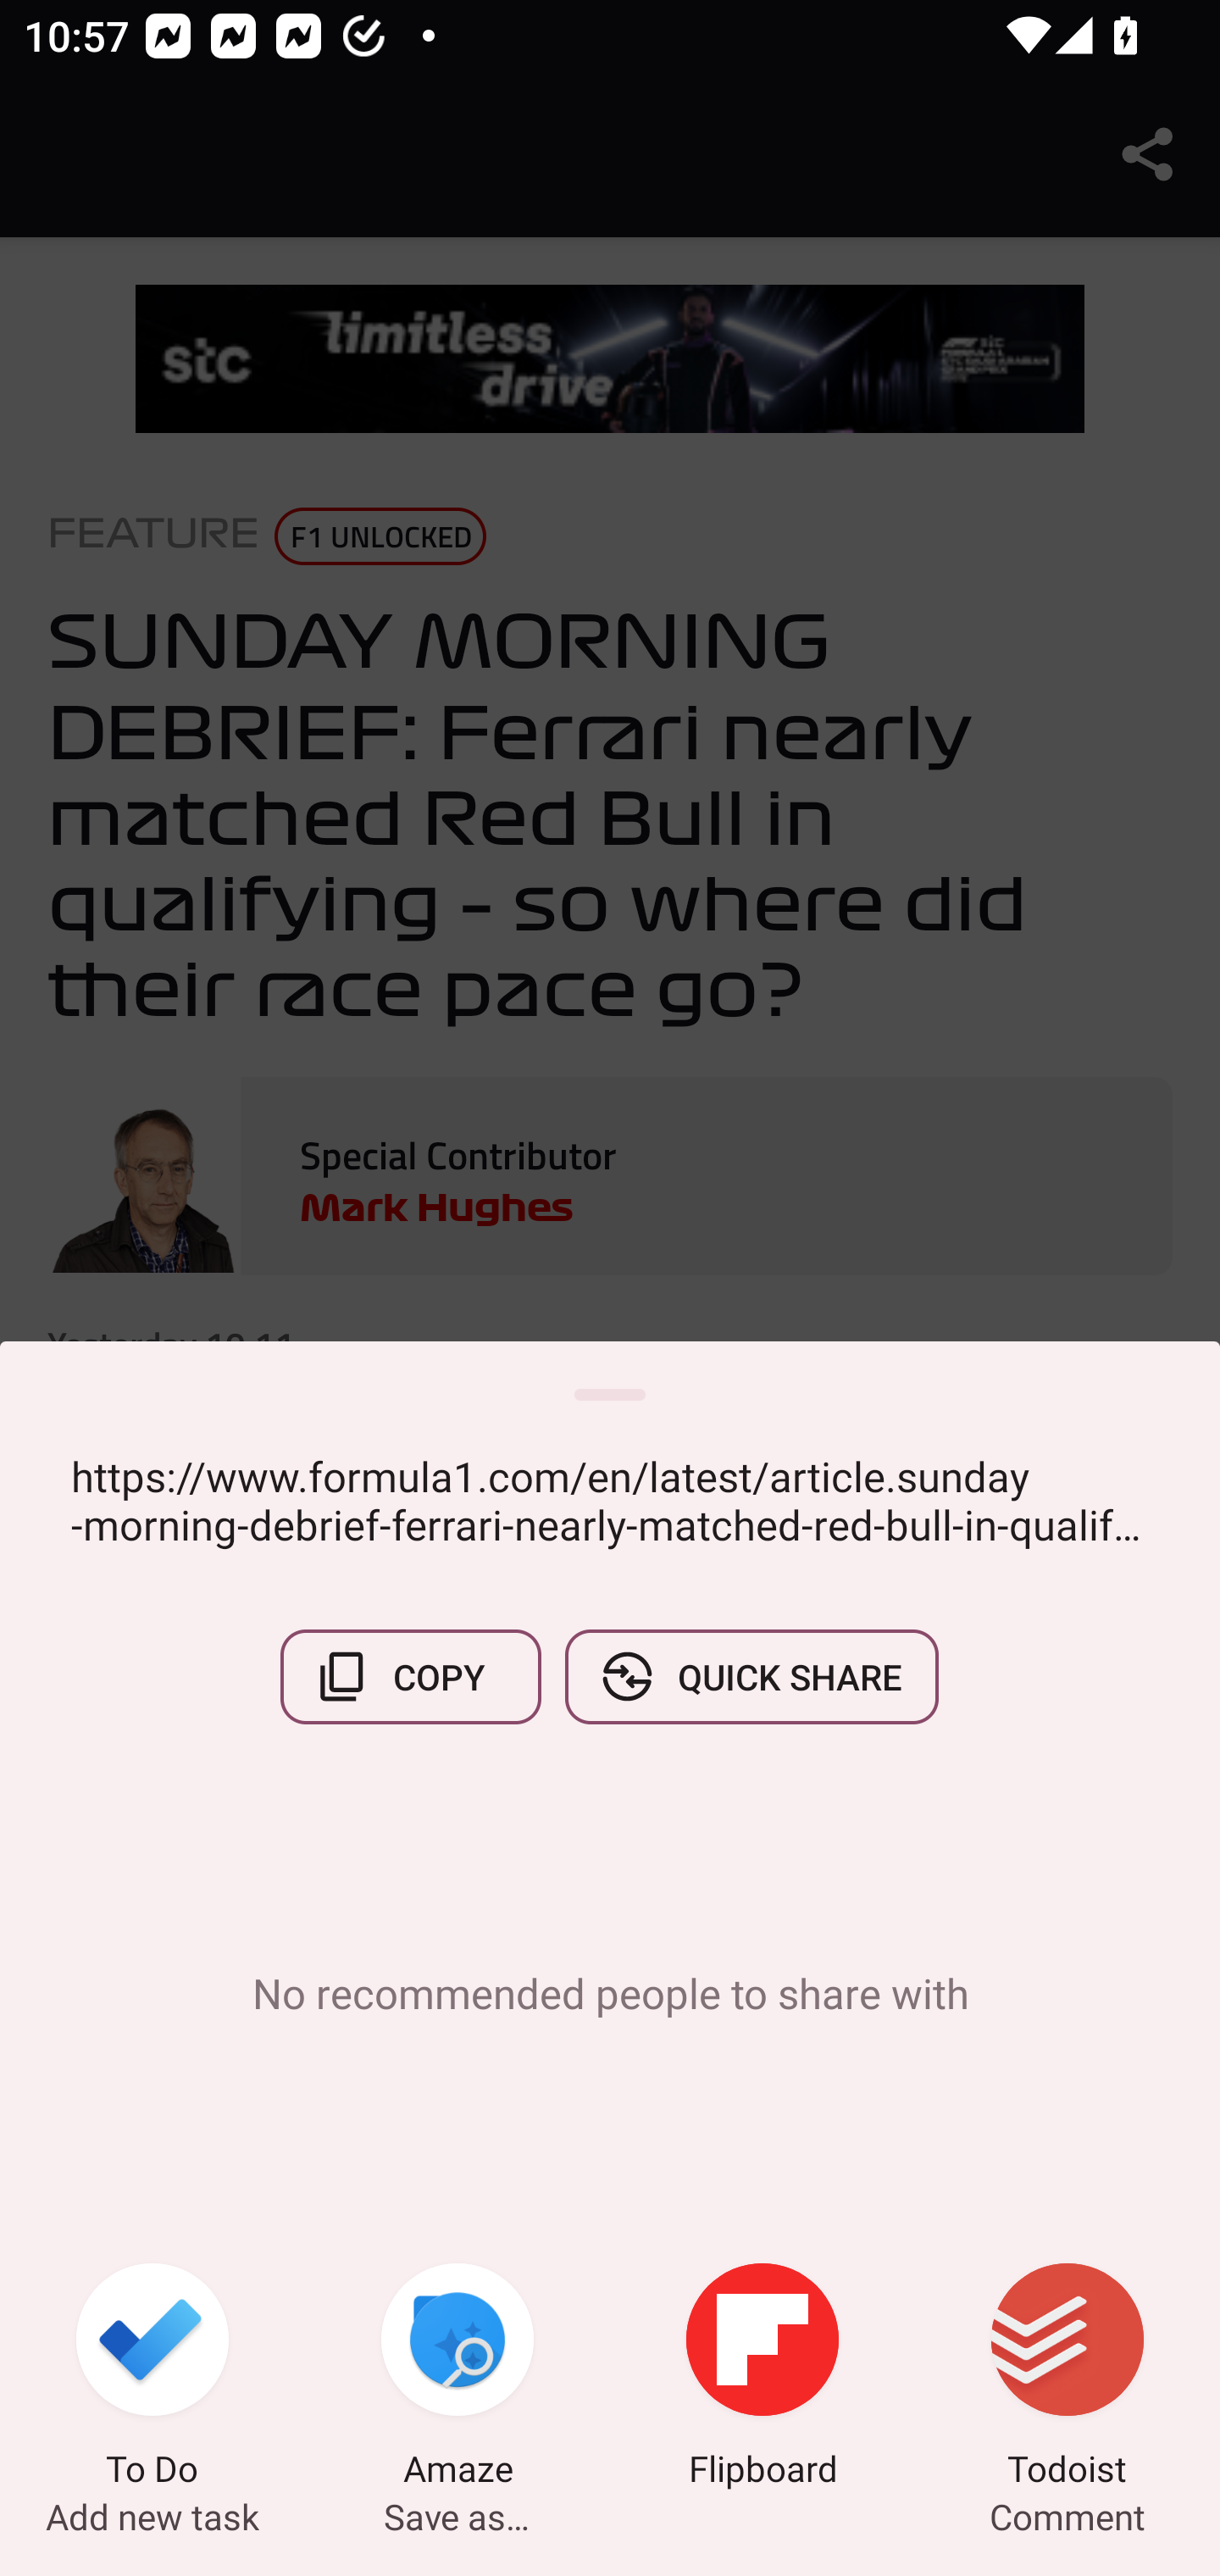 This screenshot has width=1220, height=2576. I want to click on COPY, so click(411, 1676).